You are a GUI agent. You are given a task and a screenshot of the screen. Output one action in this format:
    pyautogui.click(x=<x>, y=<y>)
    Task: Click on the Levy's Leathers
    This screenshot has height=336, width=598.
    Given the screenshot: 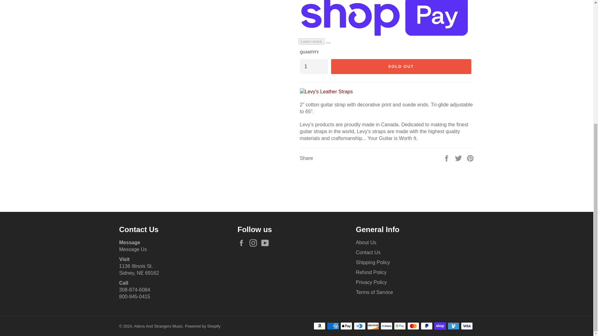 What is the action you would take?
    pyautogui.click(x=326, y=91)
    